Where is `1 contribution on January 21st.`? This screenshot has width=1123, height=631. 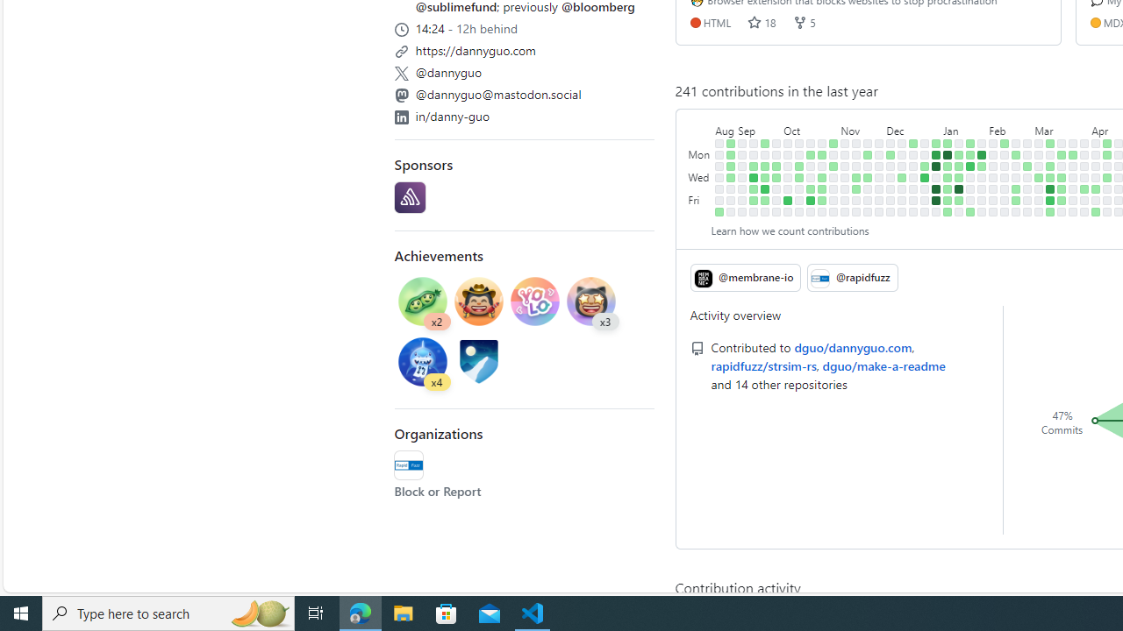 1 contribution on January 21st. is located at coordinates (970, 143).